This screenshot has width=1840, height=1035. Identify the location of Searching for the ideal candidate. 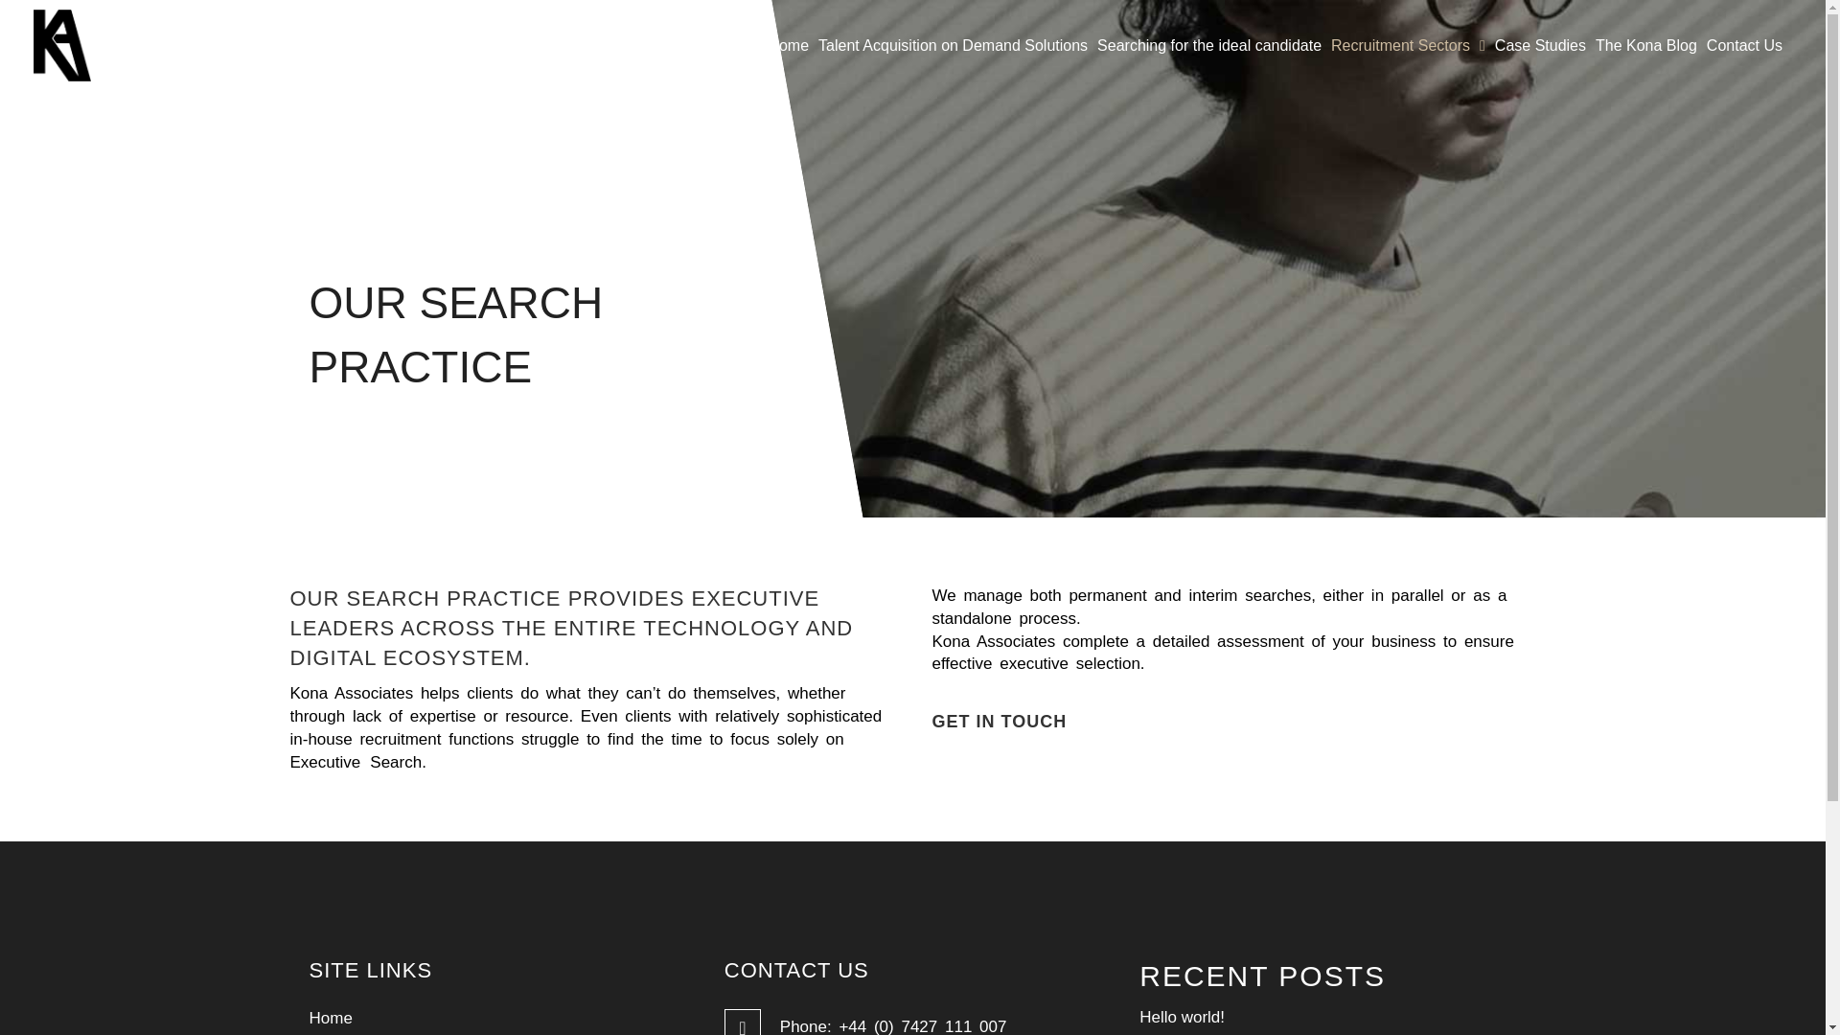
(1209, 44).